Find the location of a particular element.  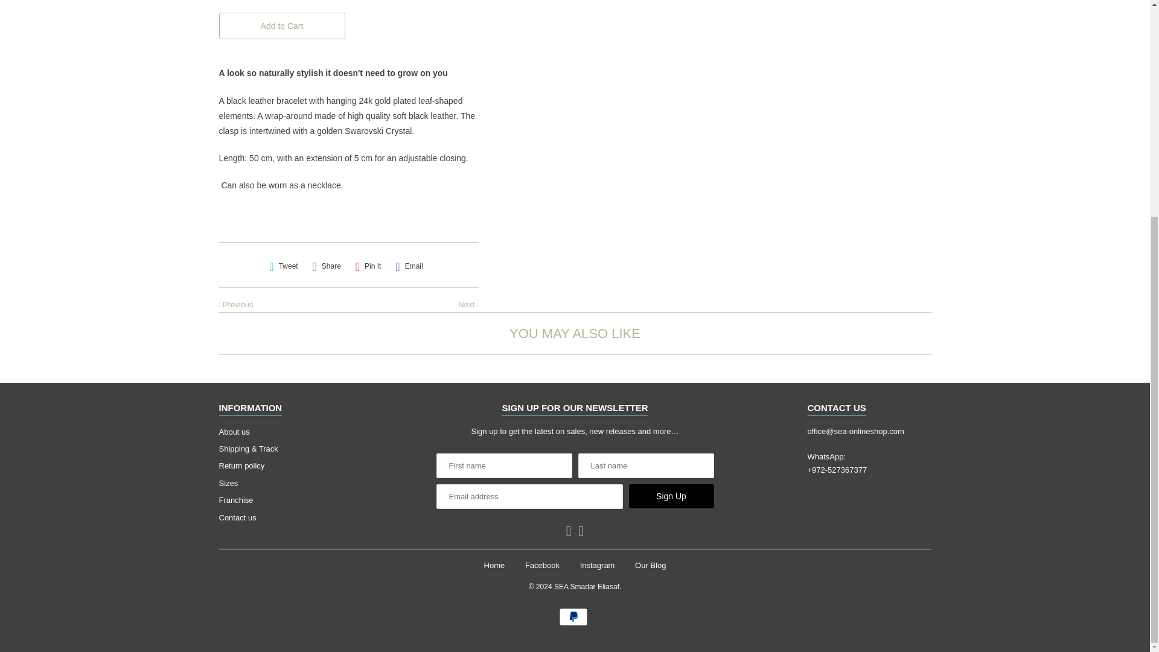

Email this to a friend is located at coordinates (409, 266).